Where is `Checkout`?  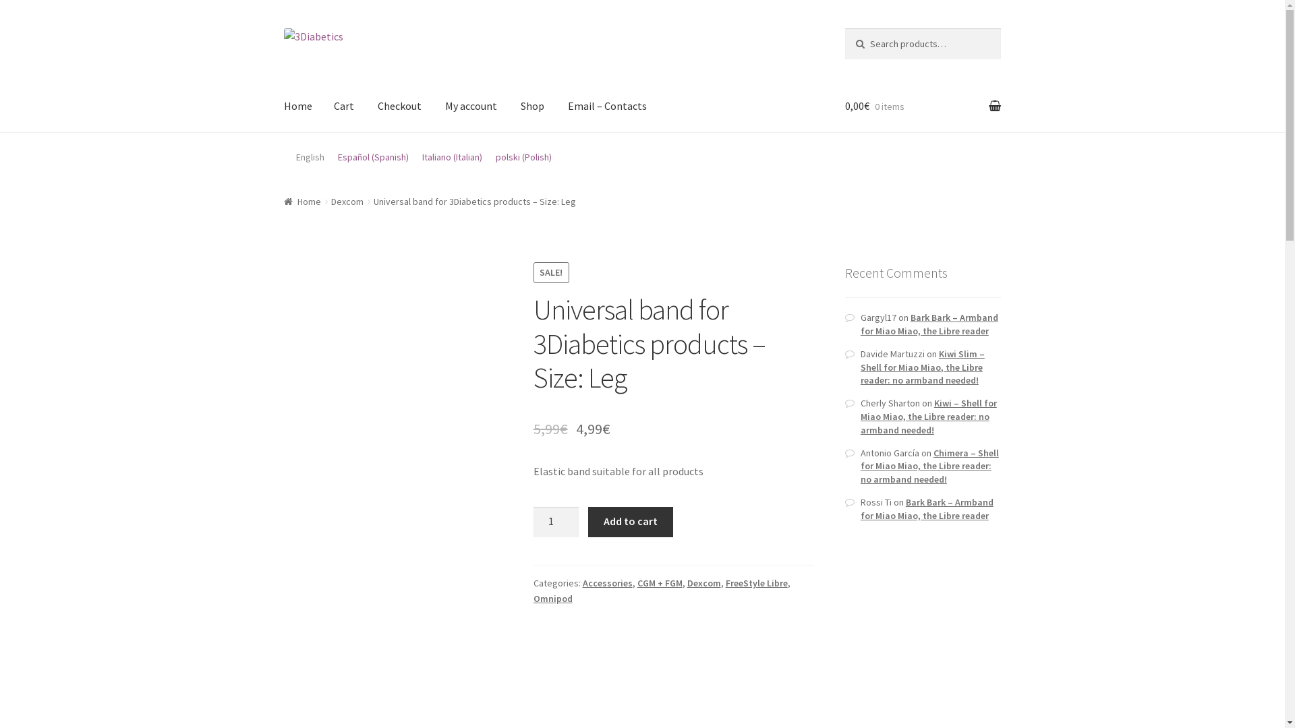 Checkout is located at coordinates (399, 107).